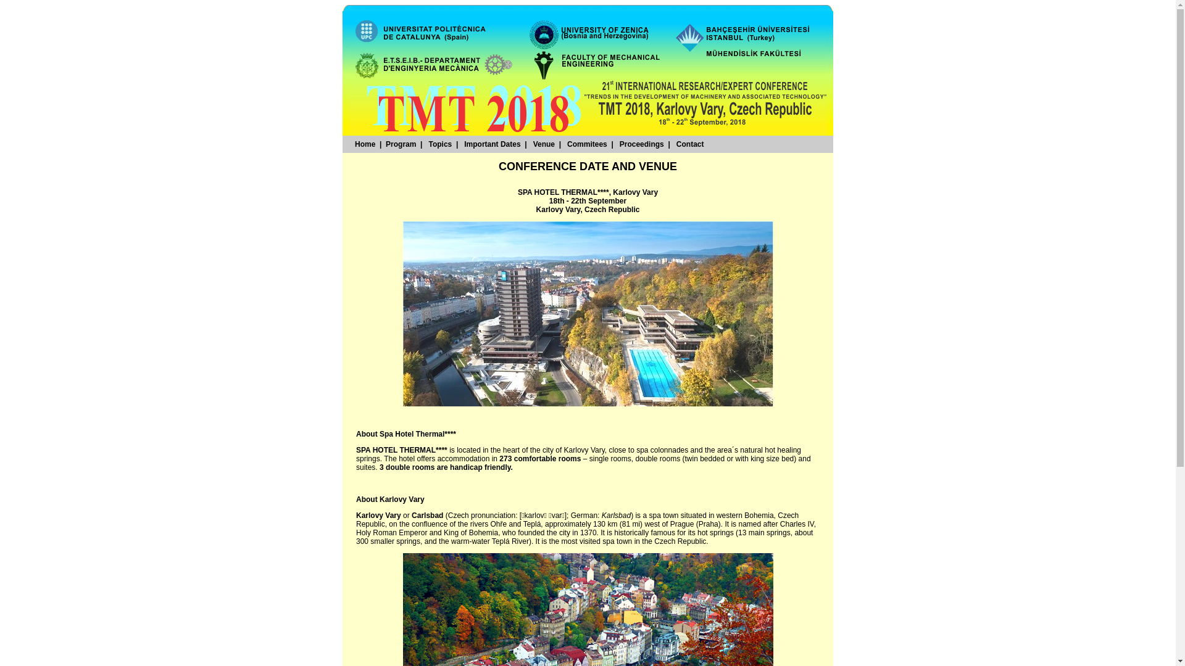 This screenshot has width=1185, height=666. Describe the element at coordinates (663, 516) in the screenshot. I see `spa town` at that location.